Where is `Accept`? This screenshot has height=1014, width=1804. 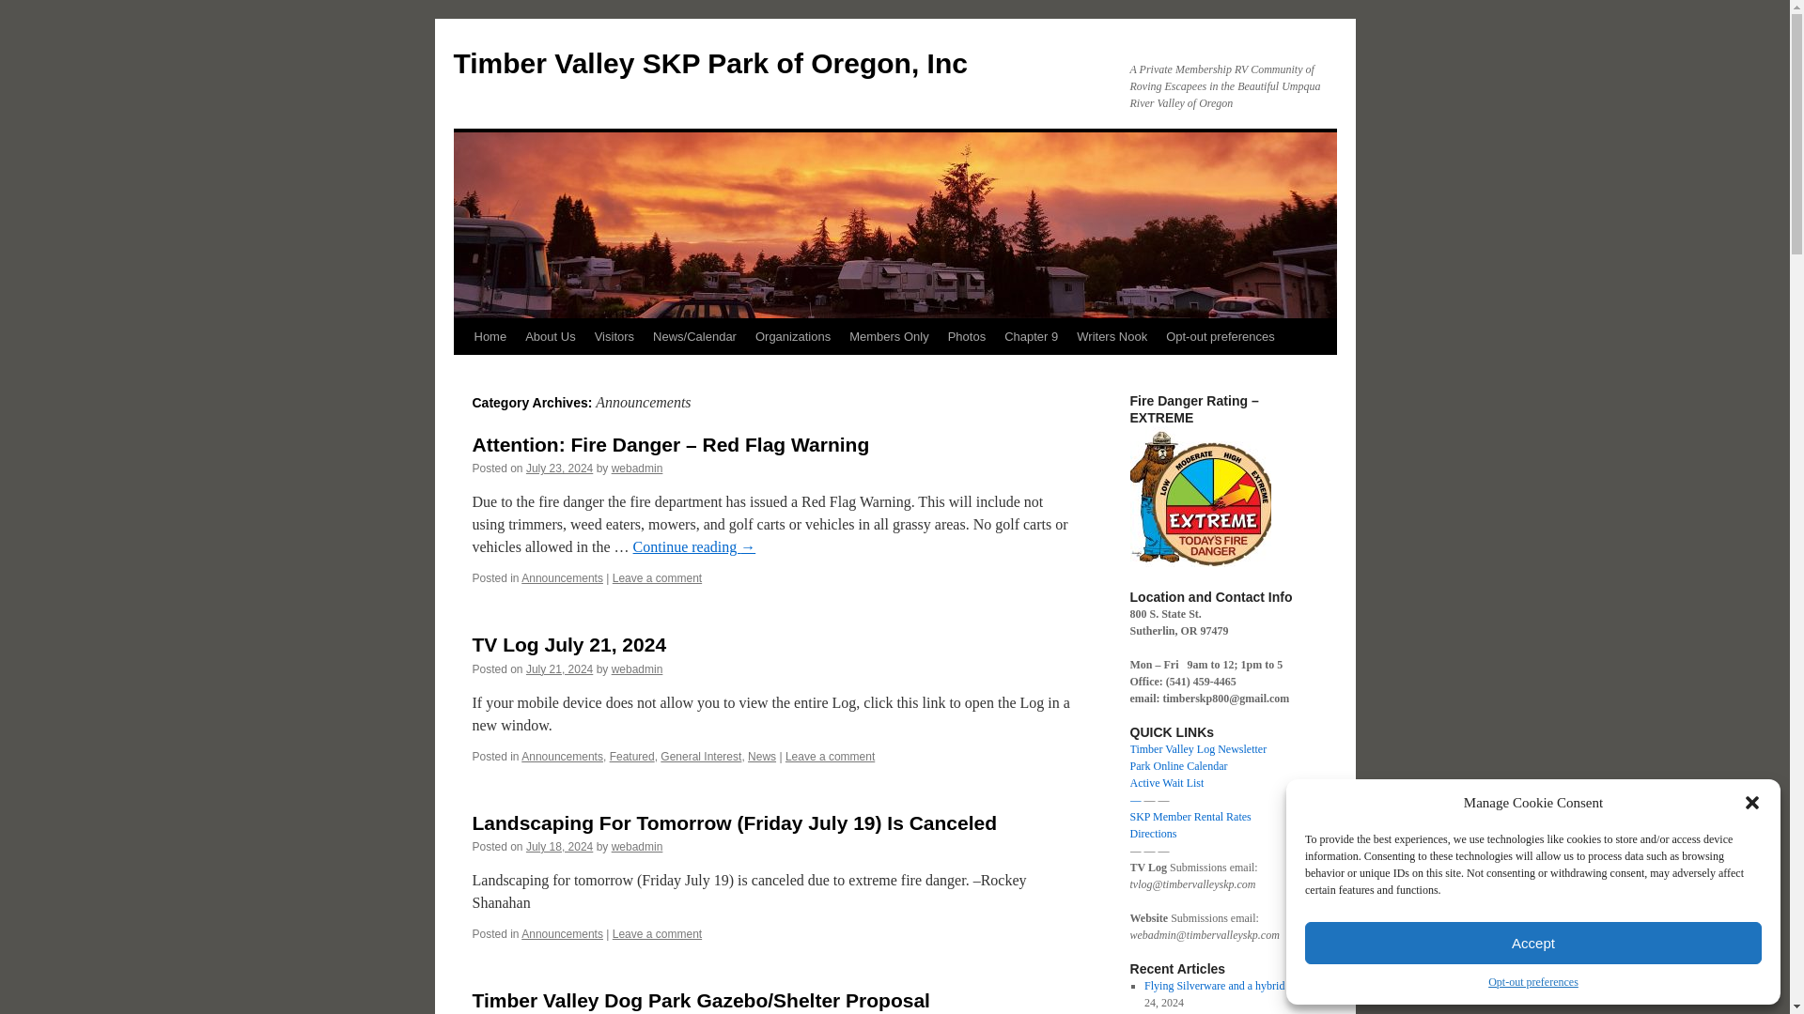
Accept is located at coordinates (1533, 943).